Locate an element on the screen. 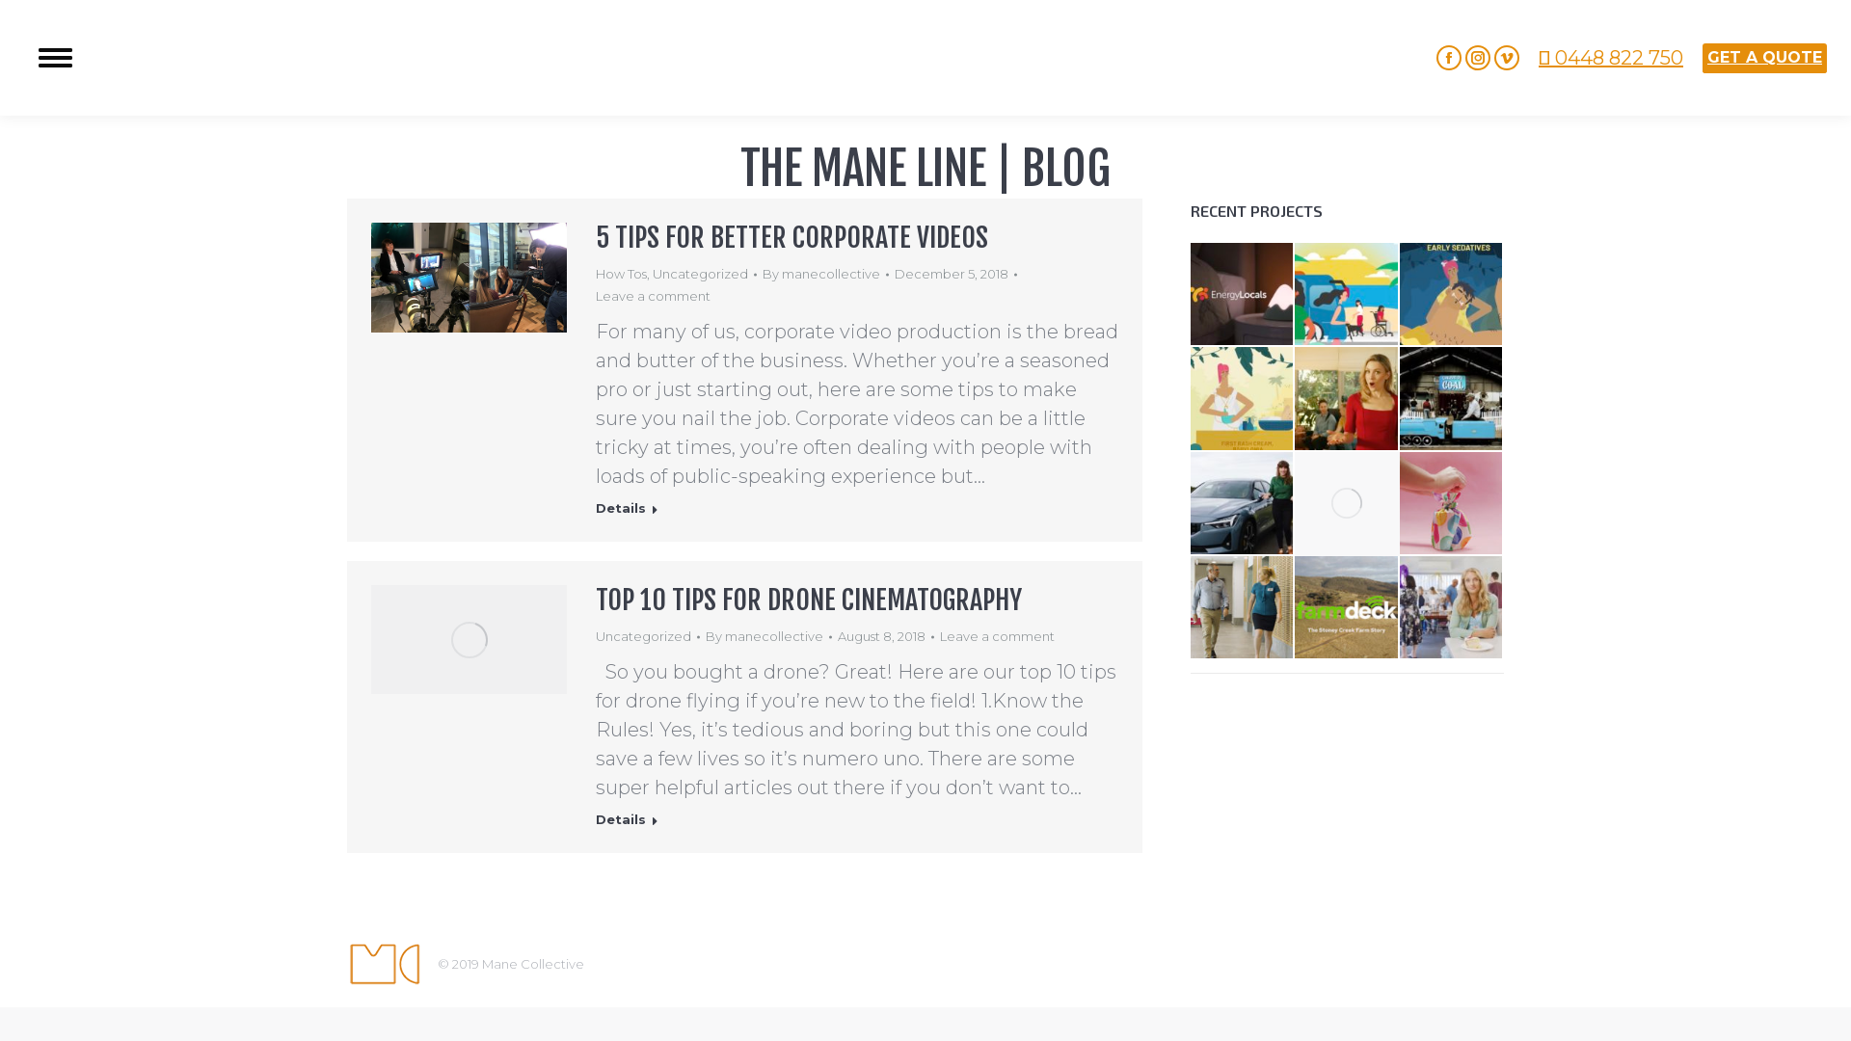 This screenshot has height=1041, width=1851. Chemist2U | 30sec is located at coordinates (1243, 399).